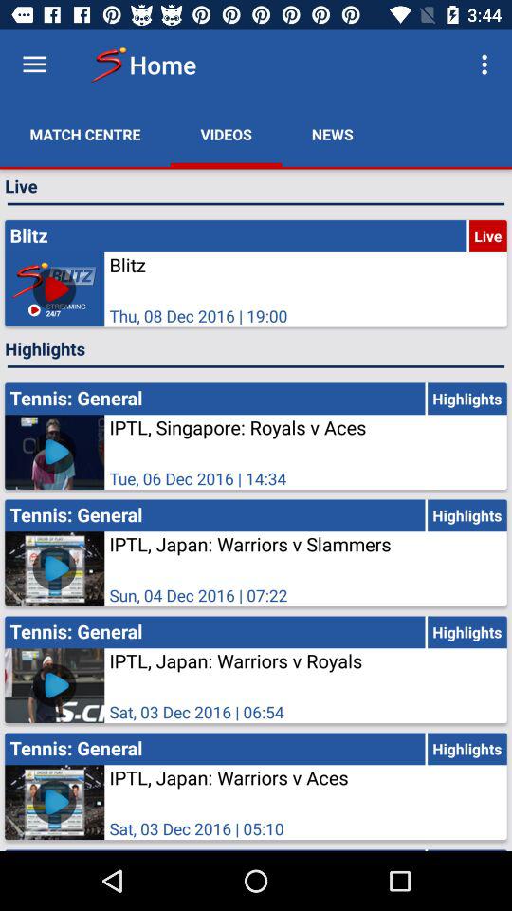 This screenshot has height=911, width=512. Describe the element at coordinates (332, 135) in the screenshot. I see `click the item next to the videos icon` at that location.